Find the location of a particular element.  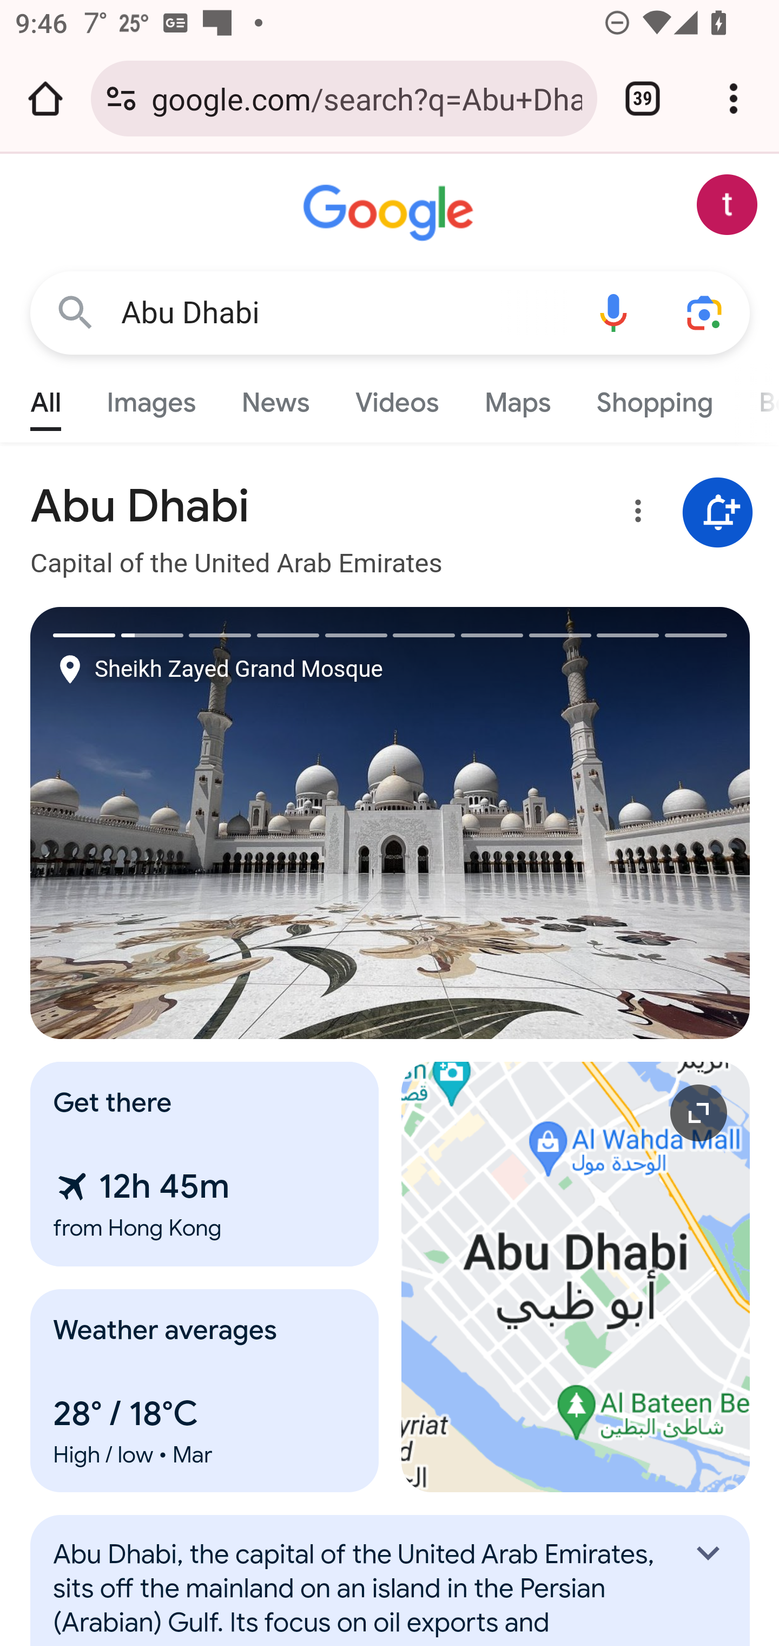

News is located at coordinates (275, 397).